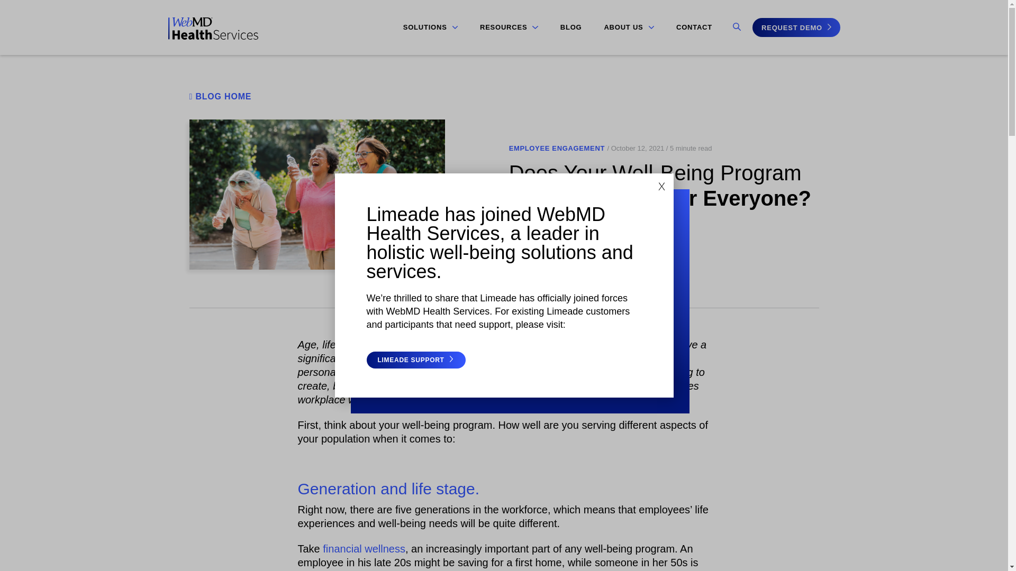  Describe the element at coordinates (430, 27) in the screenshot. I see `SOLUTIONS` at that location.